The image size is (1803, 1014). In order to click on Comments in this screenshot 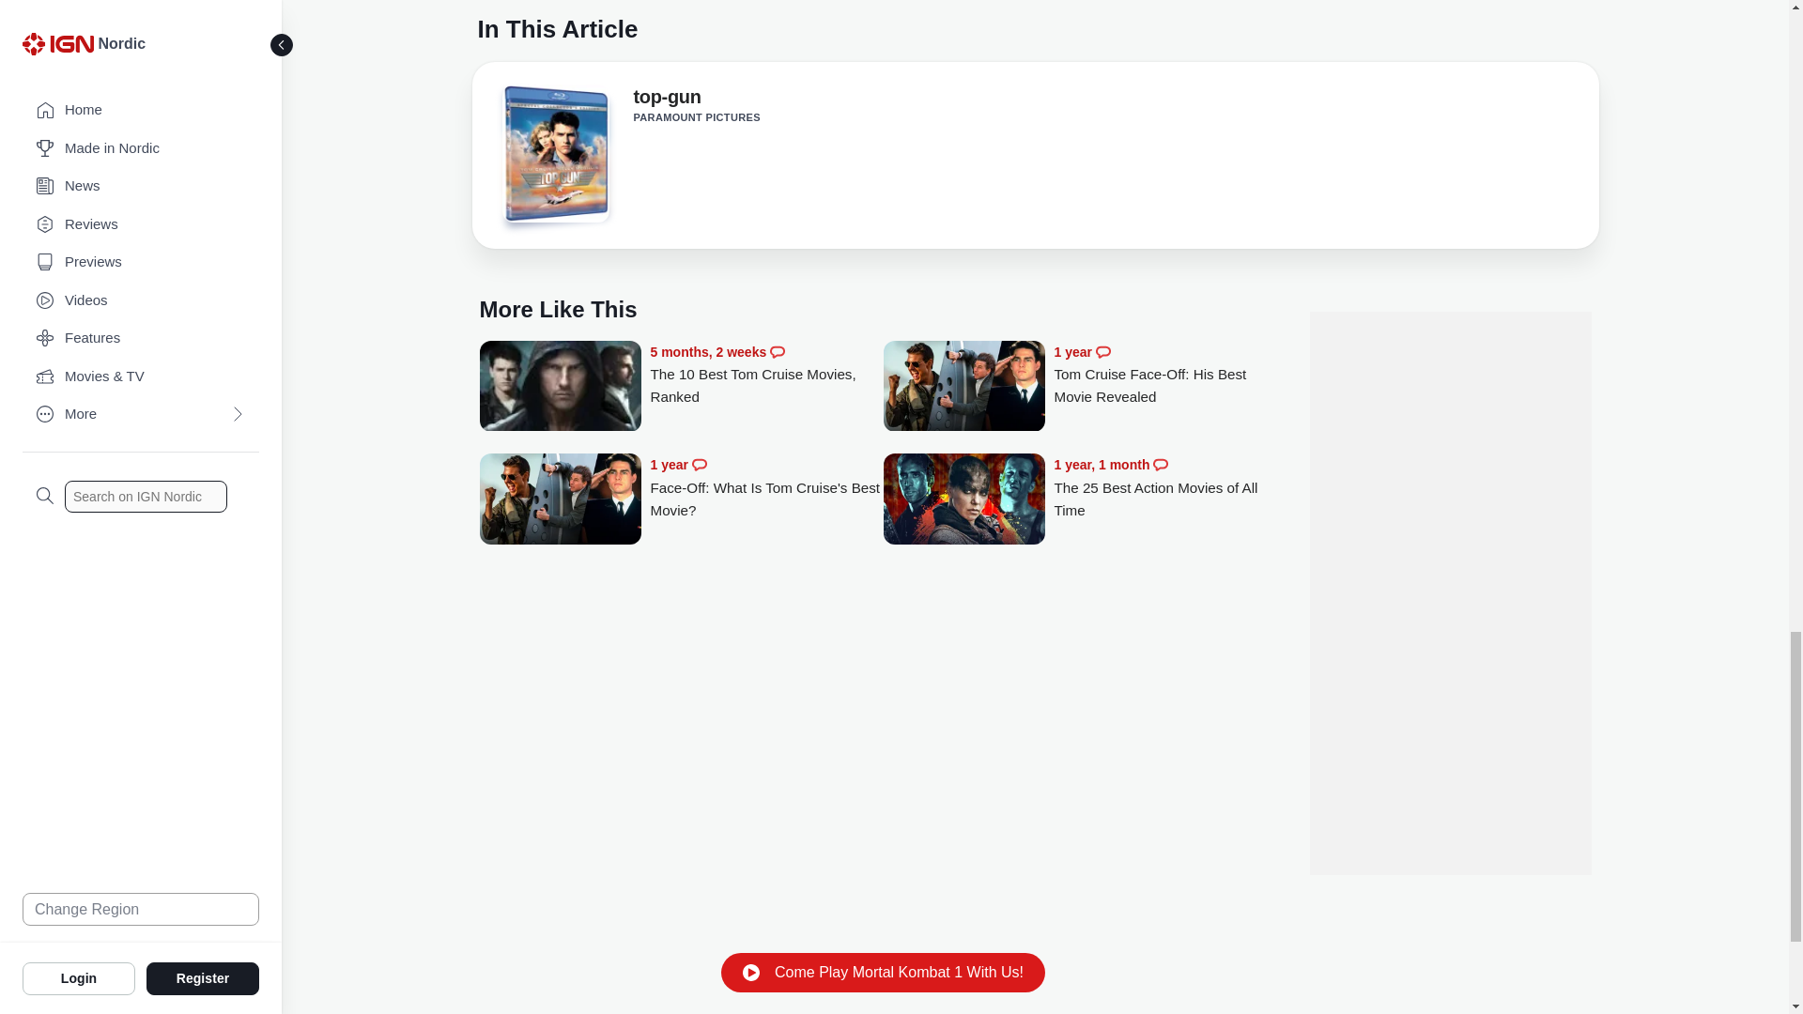, I will do `click(777, 352)`.